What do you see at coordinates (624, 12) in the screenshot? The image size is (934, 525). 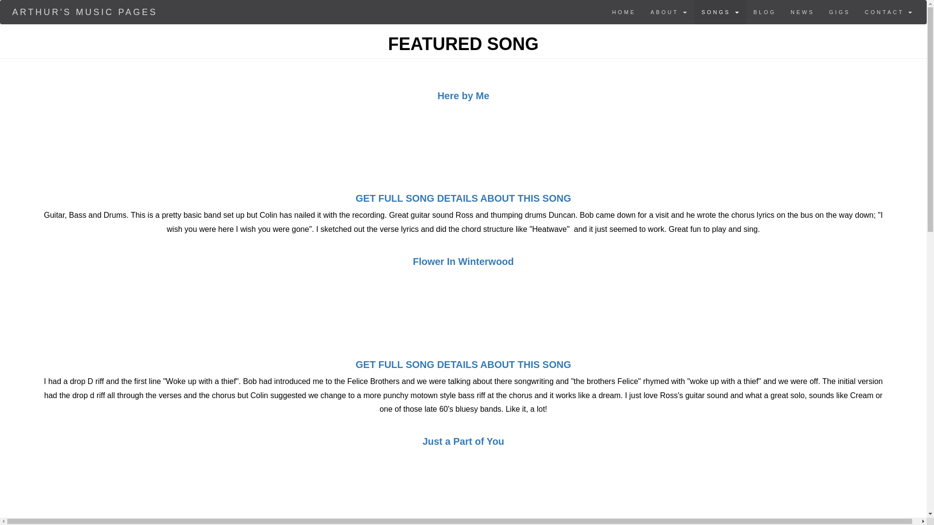 I see `HOME` at bounding box center [624, 12].